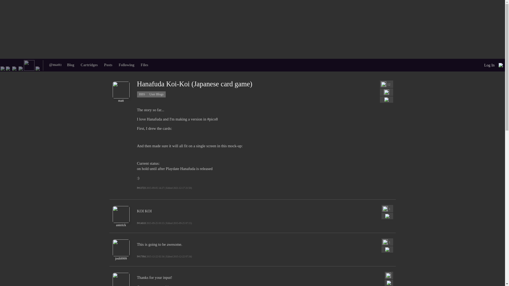 This screenshot has height=286, width=509. Describe the element at coordinates (21, 68) in the screenshot. I see `Picotron` at that location.